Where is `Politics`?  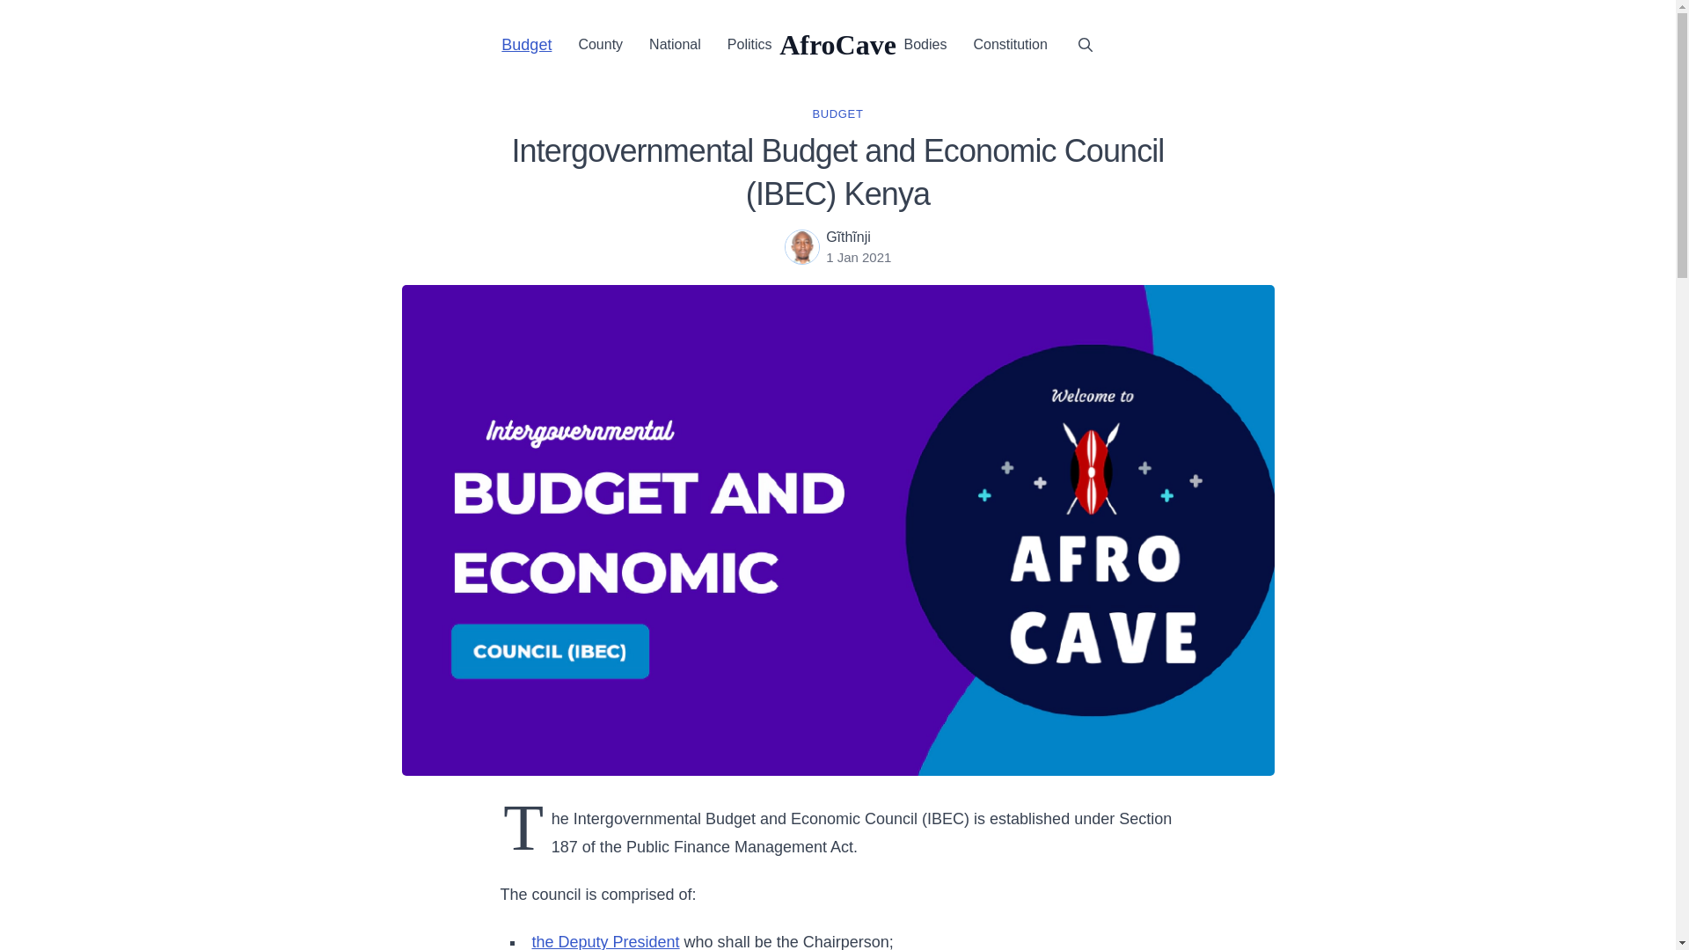
Politics is located at coordinates (749, 44).